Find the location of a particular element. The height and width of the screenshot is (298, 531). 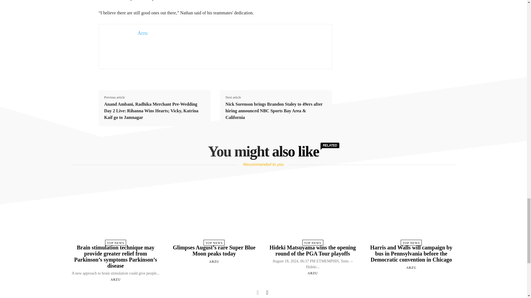

Arzu is located at coordinates (142, 33).